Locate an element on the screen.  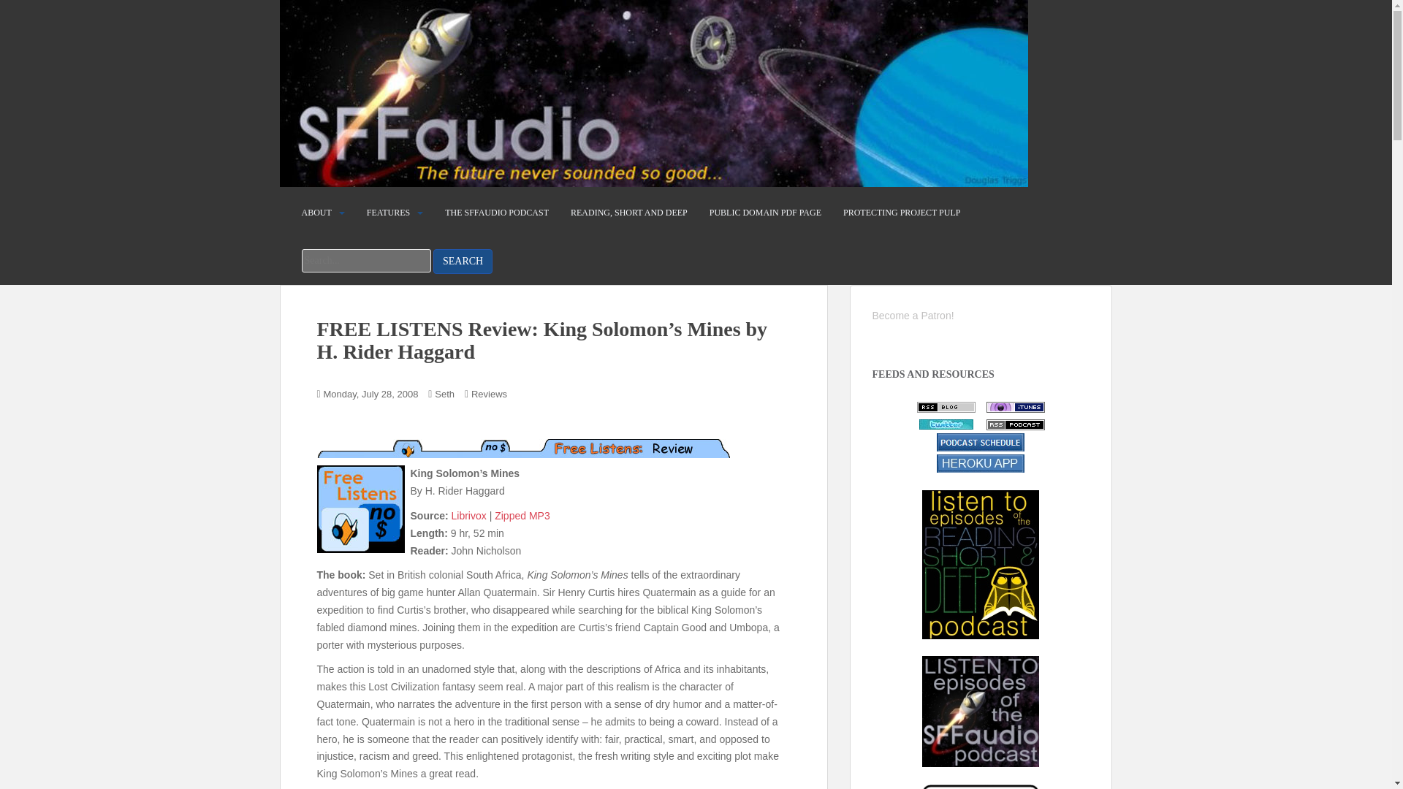
Monday, July 28, 2008 is located at coordinates (371, 394).